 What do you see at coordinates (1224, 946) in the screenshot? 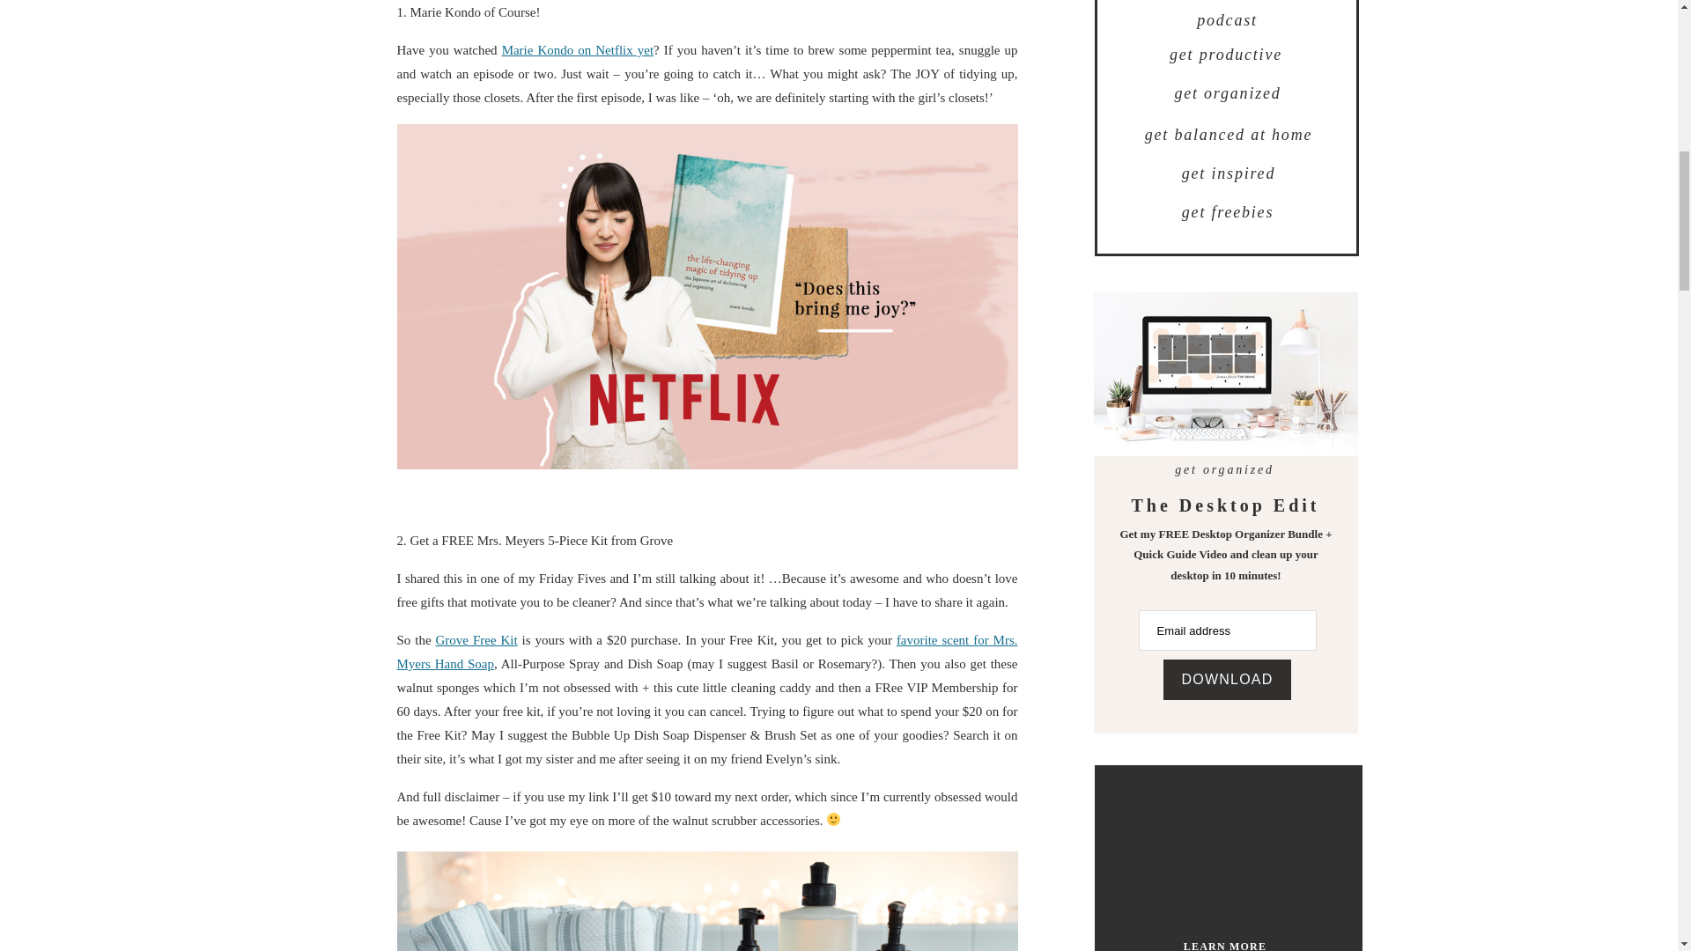
I see `LEARN MORE` at bounding box center [1224, 946].